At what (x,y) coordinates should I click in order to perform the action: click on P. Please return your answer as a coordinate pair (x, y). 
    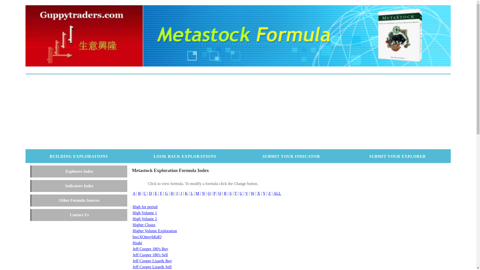
    Looking at the image, I should click on (214, 193).